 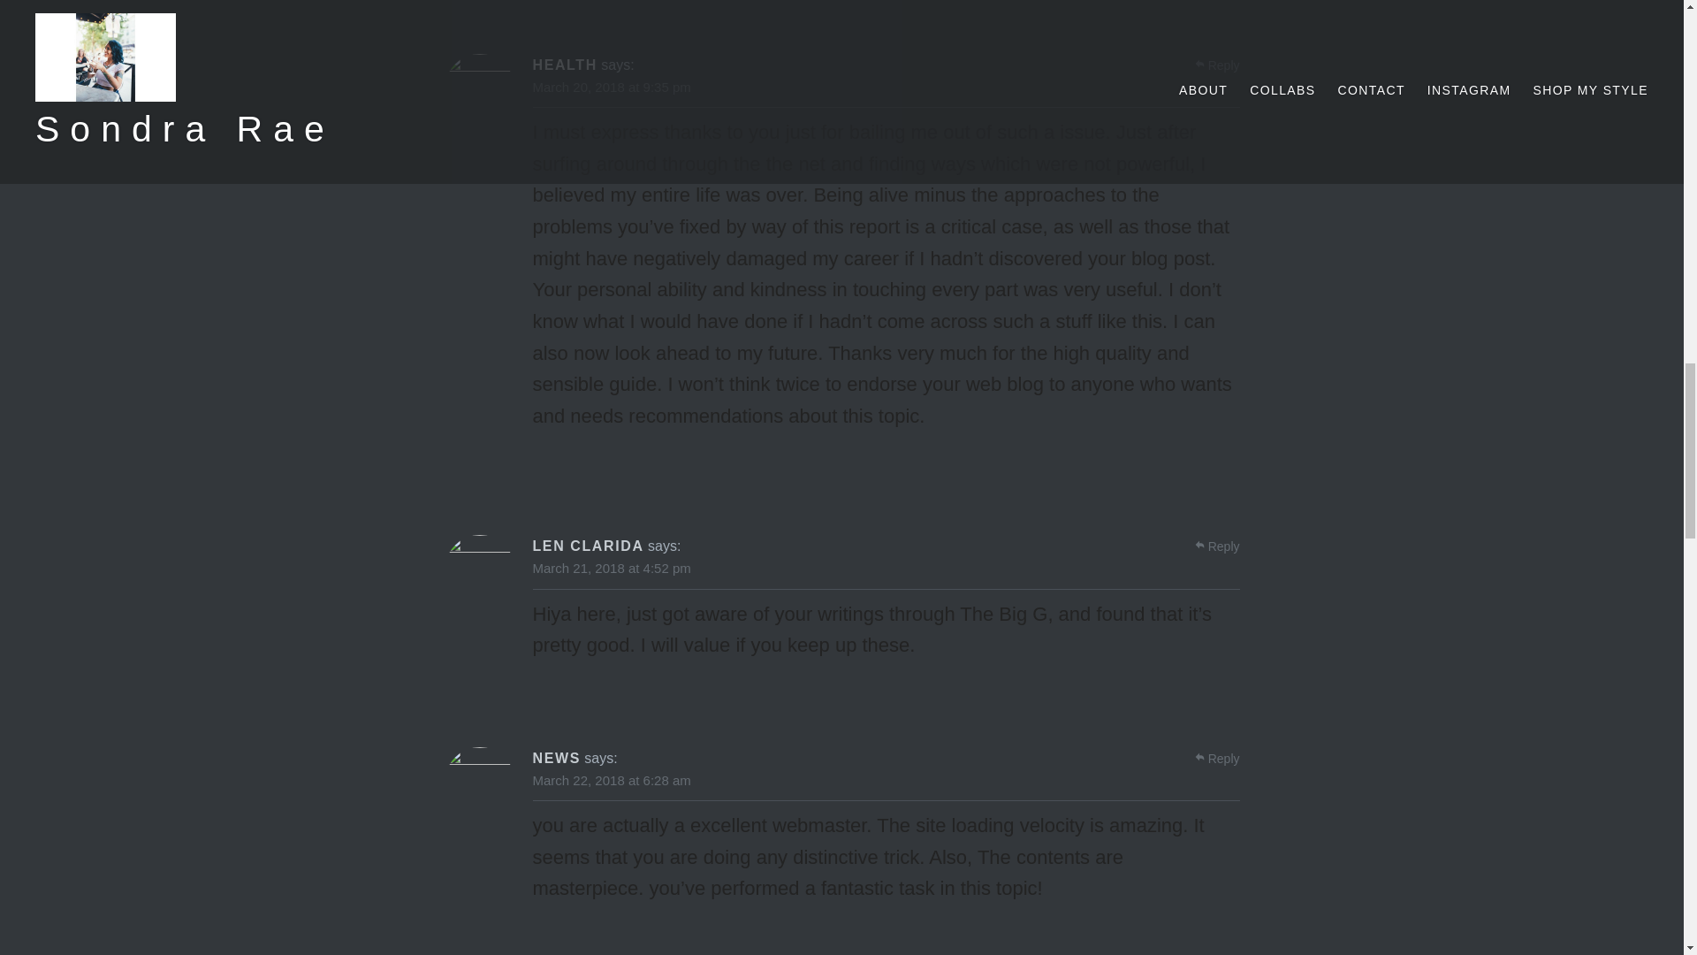 I want to click on Reply, so click(x=1224, y=546).